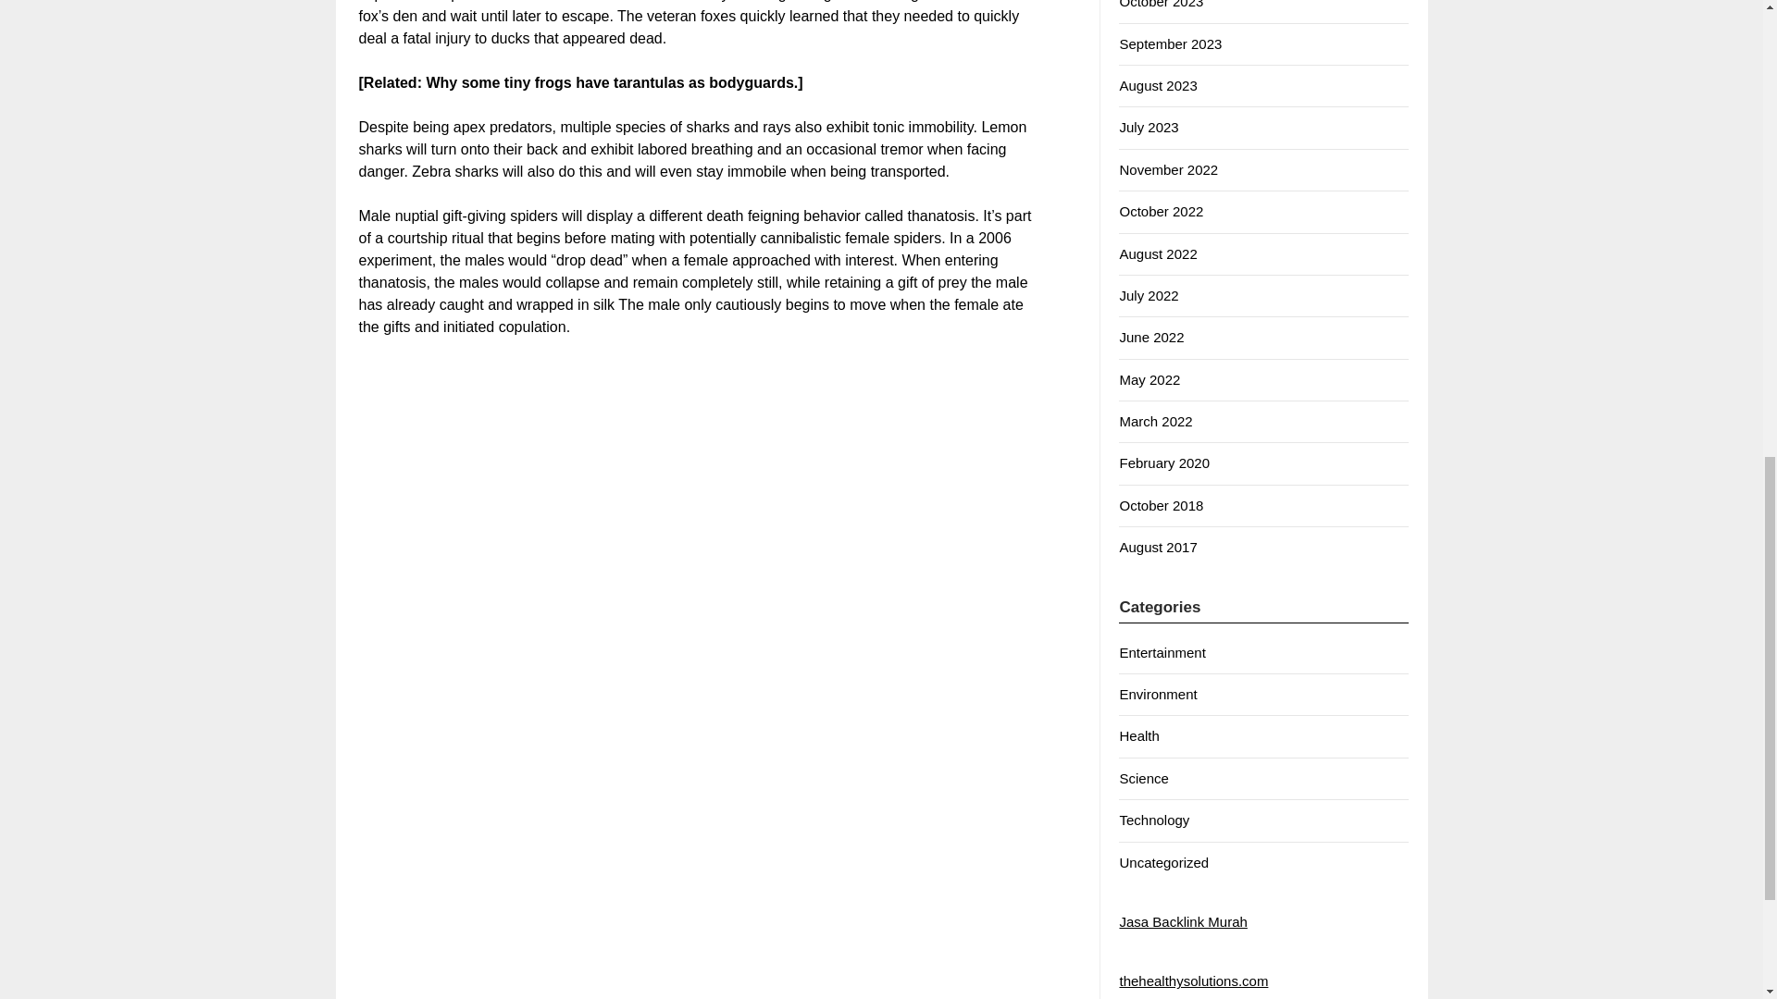 The width and height of the screenshot is (1777, 999). Describe the element at coordinates (1148, 296) in the screenshot. I see `July 2022` at that location.